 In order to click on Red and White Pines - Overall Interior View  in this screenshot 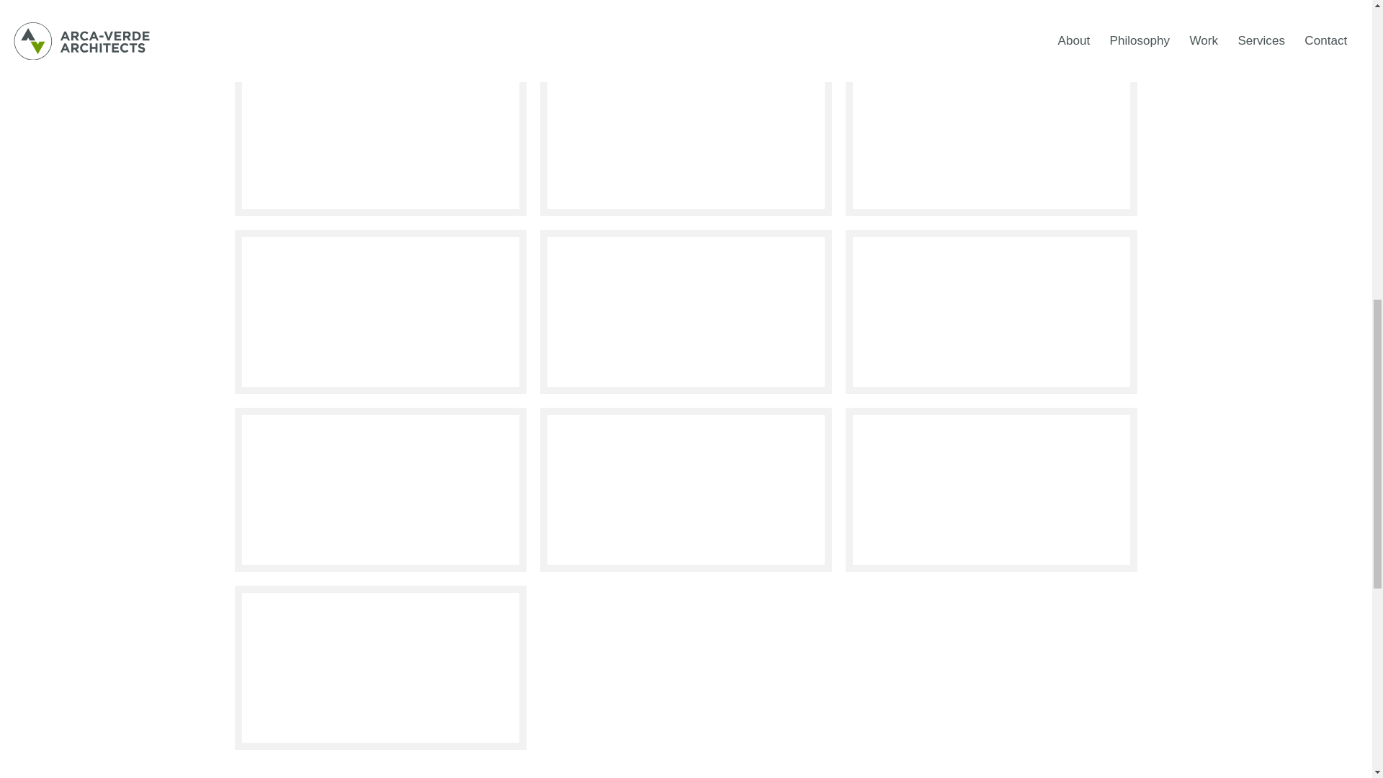, I will do `click(991, 311)`.